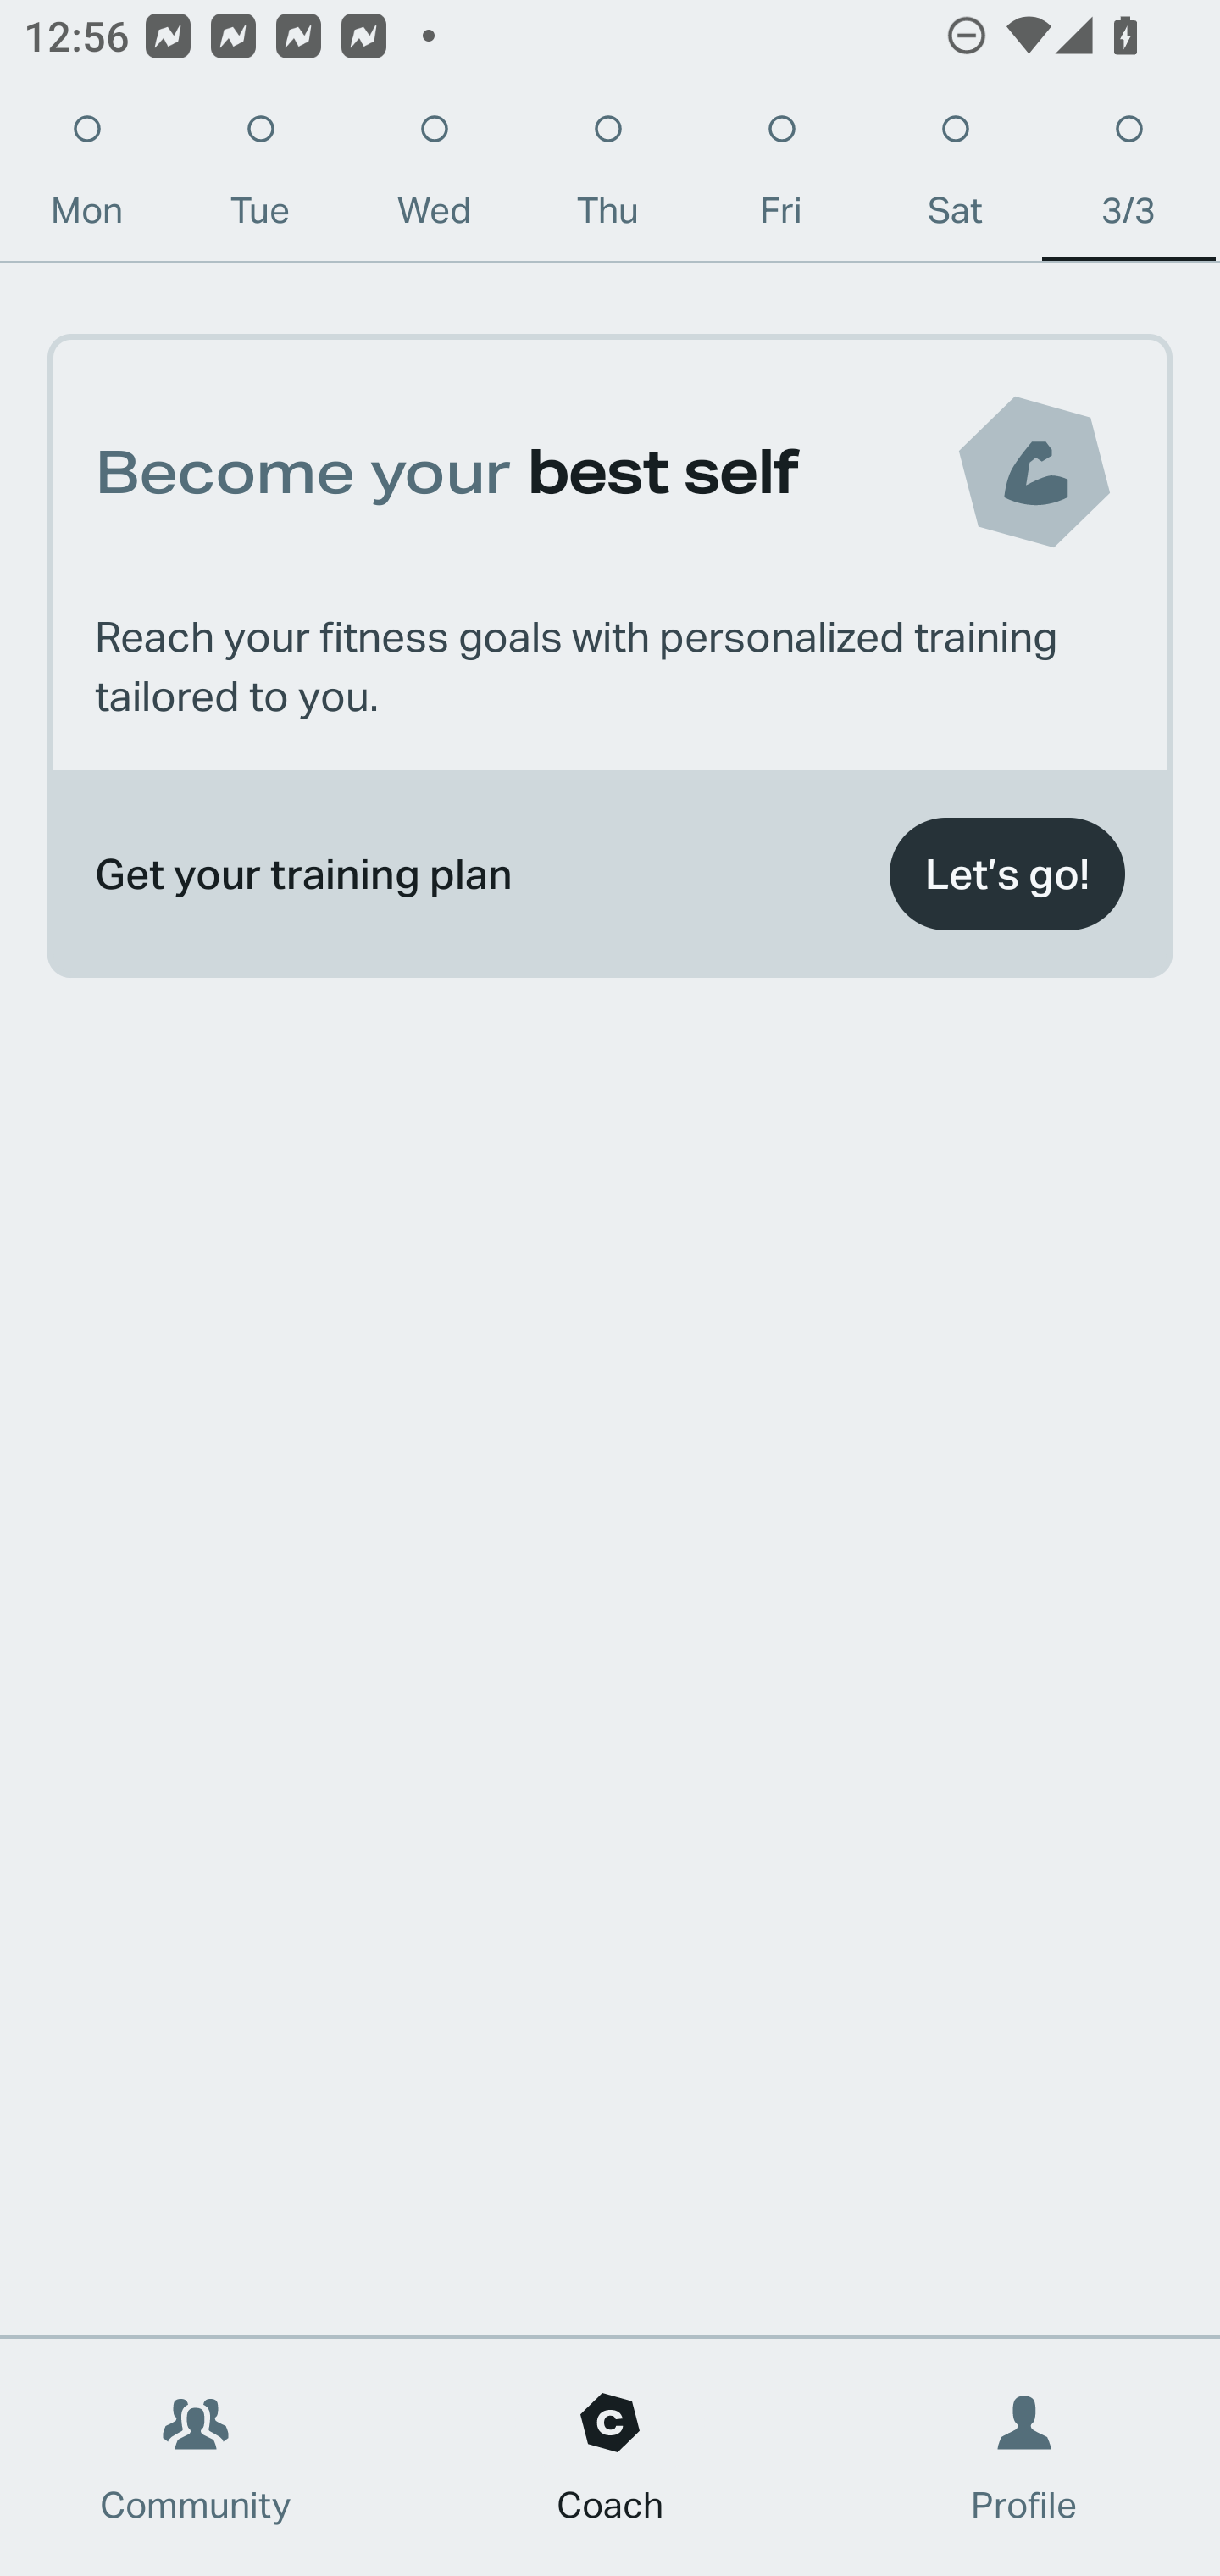 This screenshot has height=2576, width=1220. Describe the element at coordinates (196, 2457) in the screenshot. I see `Community` at that location.